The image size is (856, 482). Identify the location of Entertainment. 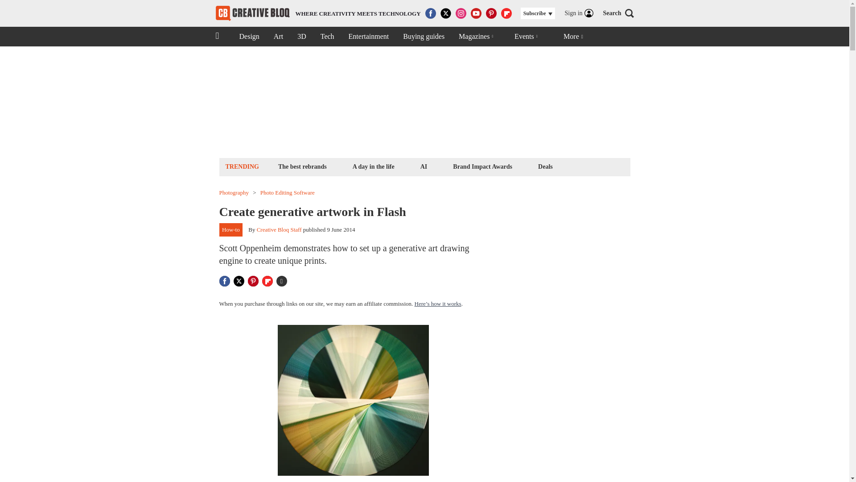
(369, 37).